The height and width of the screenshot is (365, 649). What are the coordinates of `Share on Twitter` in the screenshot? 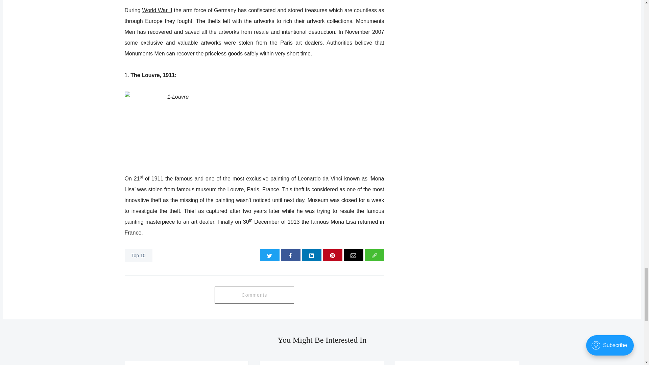 It's located at (270, 255).